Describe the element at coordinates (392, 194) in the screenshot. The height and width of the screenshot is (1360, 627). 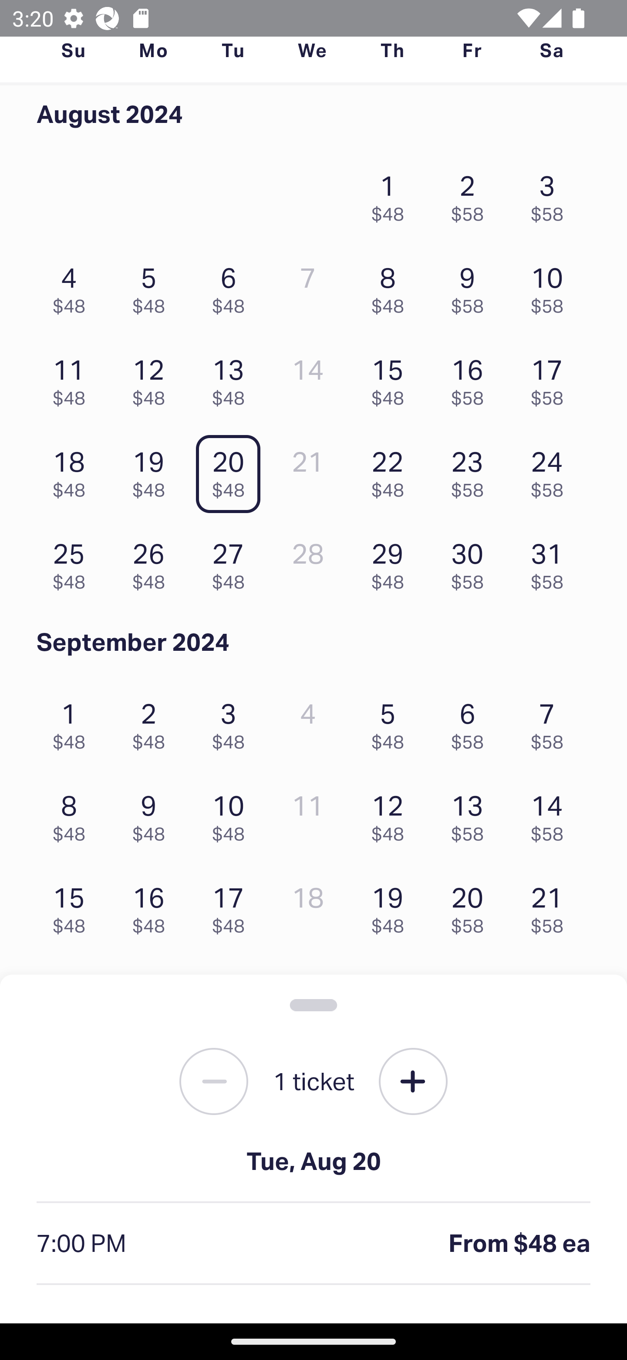
I see `1 $48` at that location.